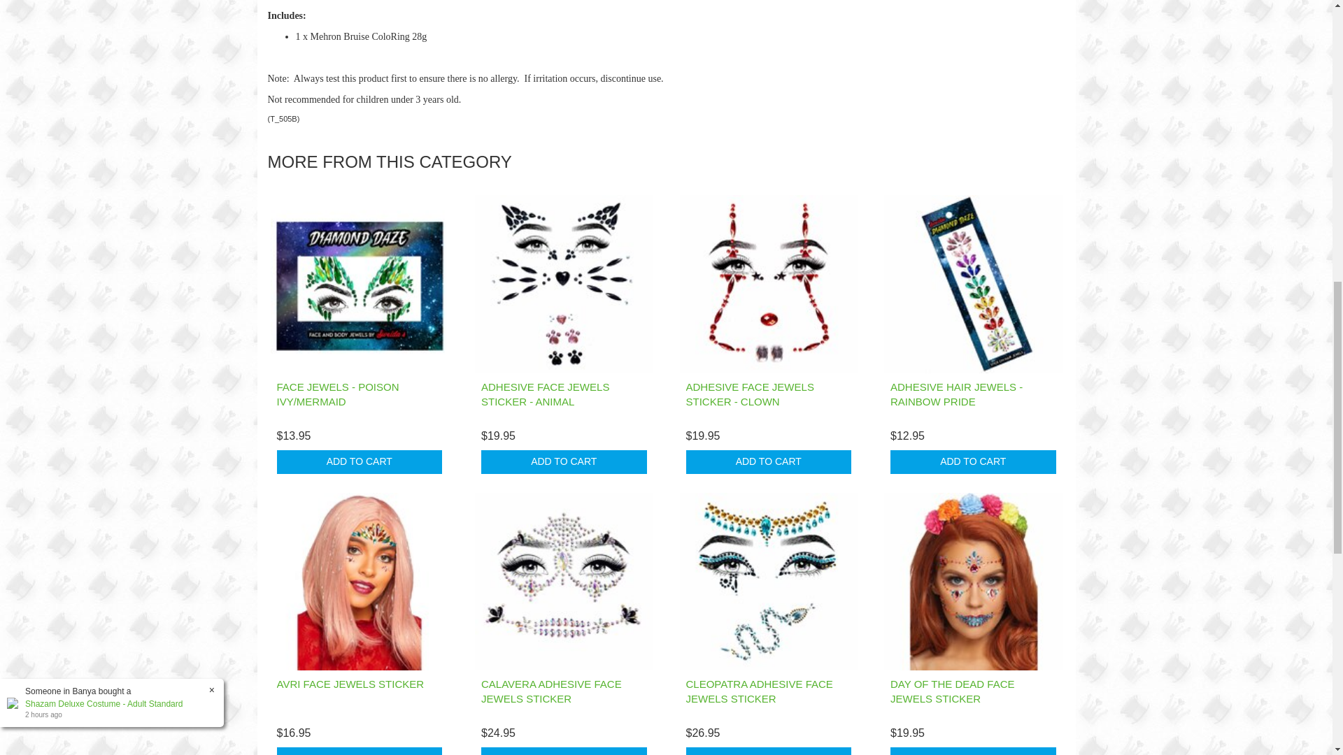 The height and width of the screenshot is (755, 1343). Describe the element at coordinates (564, 461) in the screenshot. I see `Add to Cart` at that location.